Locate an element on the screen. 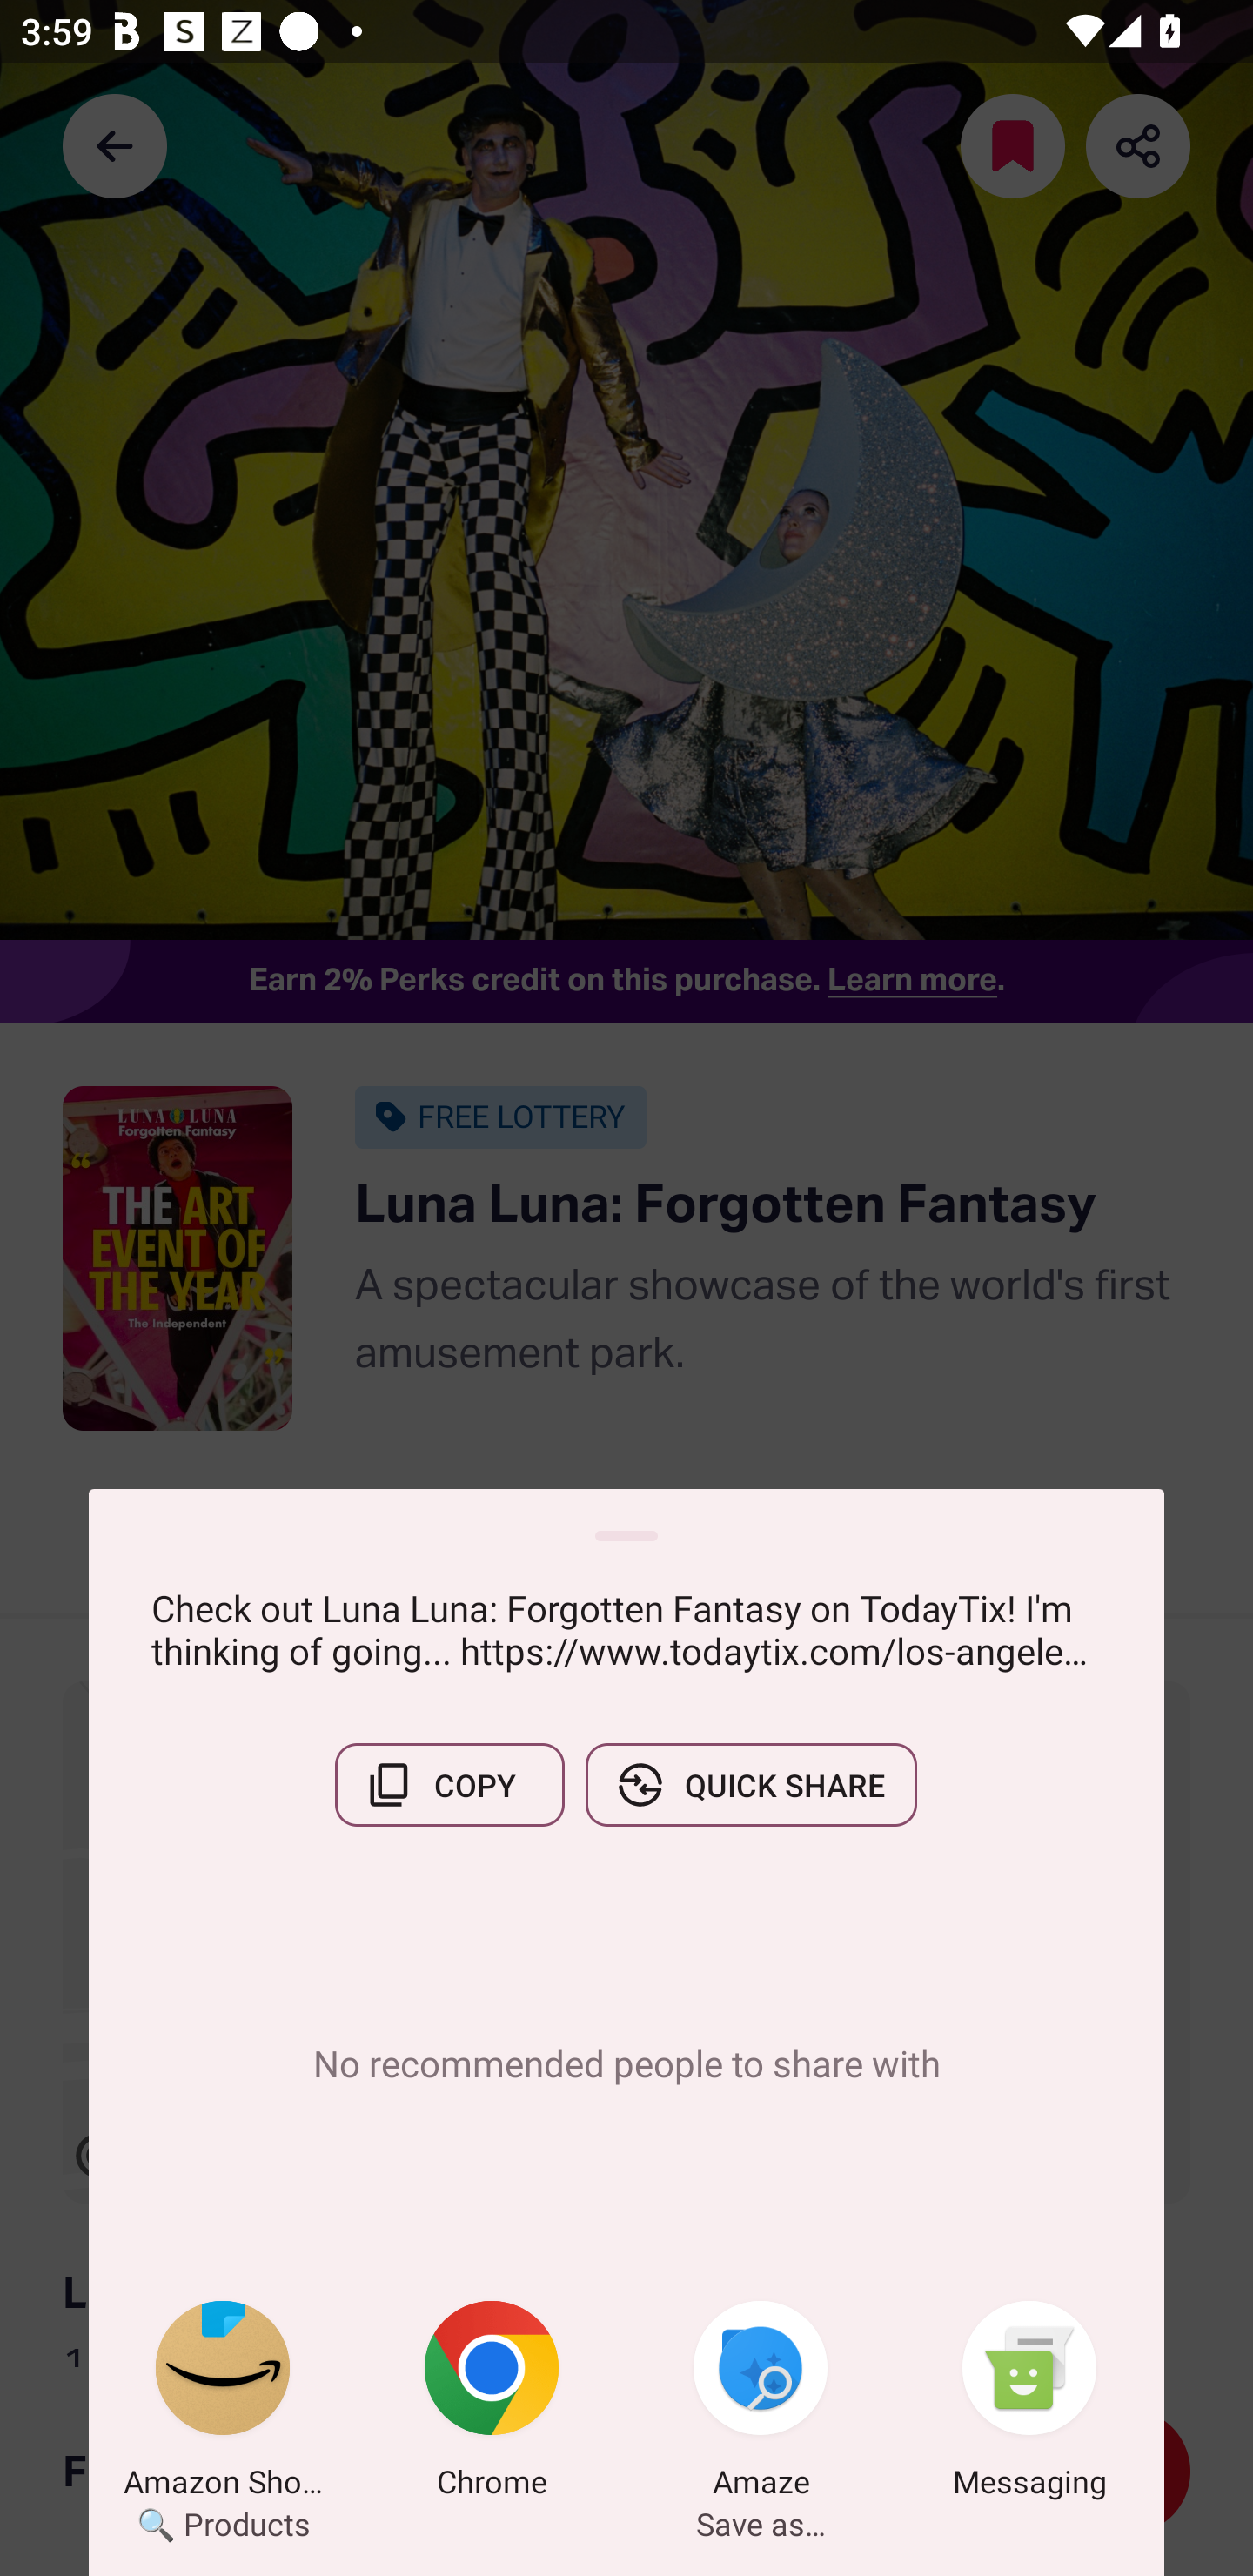  QUICK SHARE is located at coordinates (751, 1785).